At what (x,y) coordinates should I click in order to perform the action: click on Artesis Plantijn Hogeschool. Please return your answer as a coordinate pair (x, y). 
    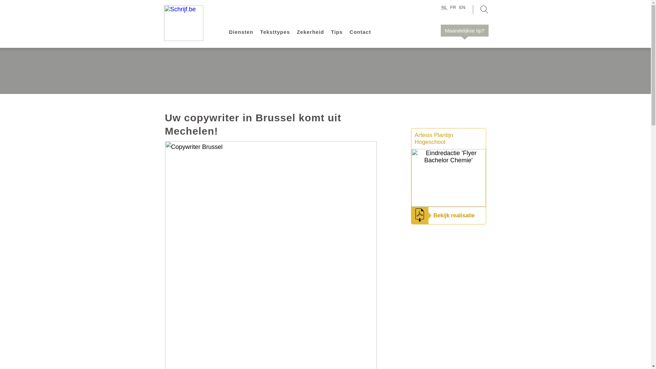
    Looking at the image, I should click on (434, 139).